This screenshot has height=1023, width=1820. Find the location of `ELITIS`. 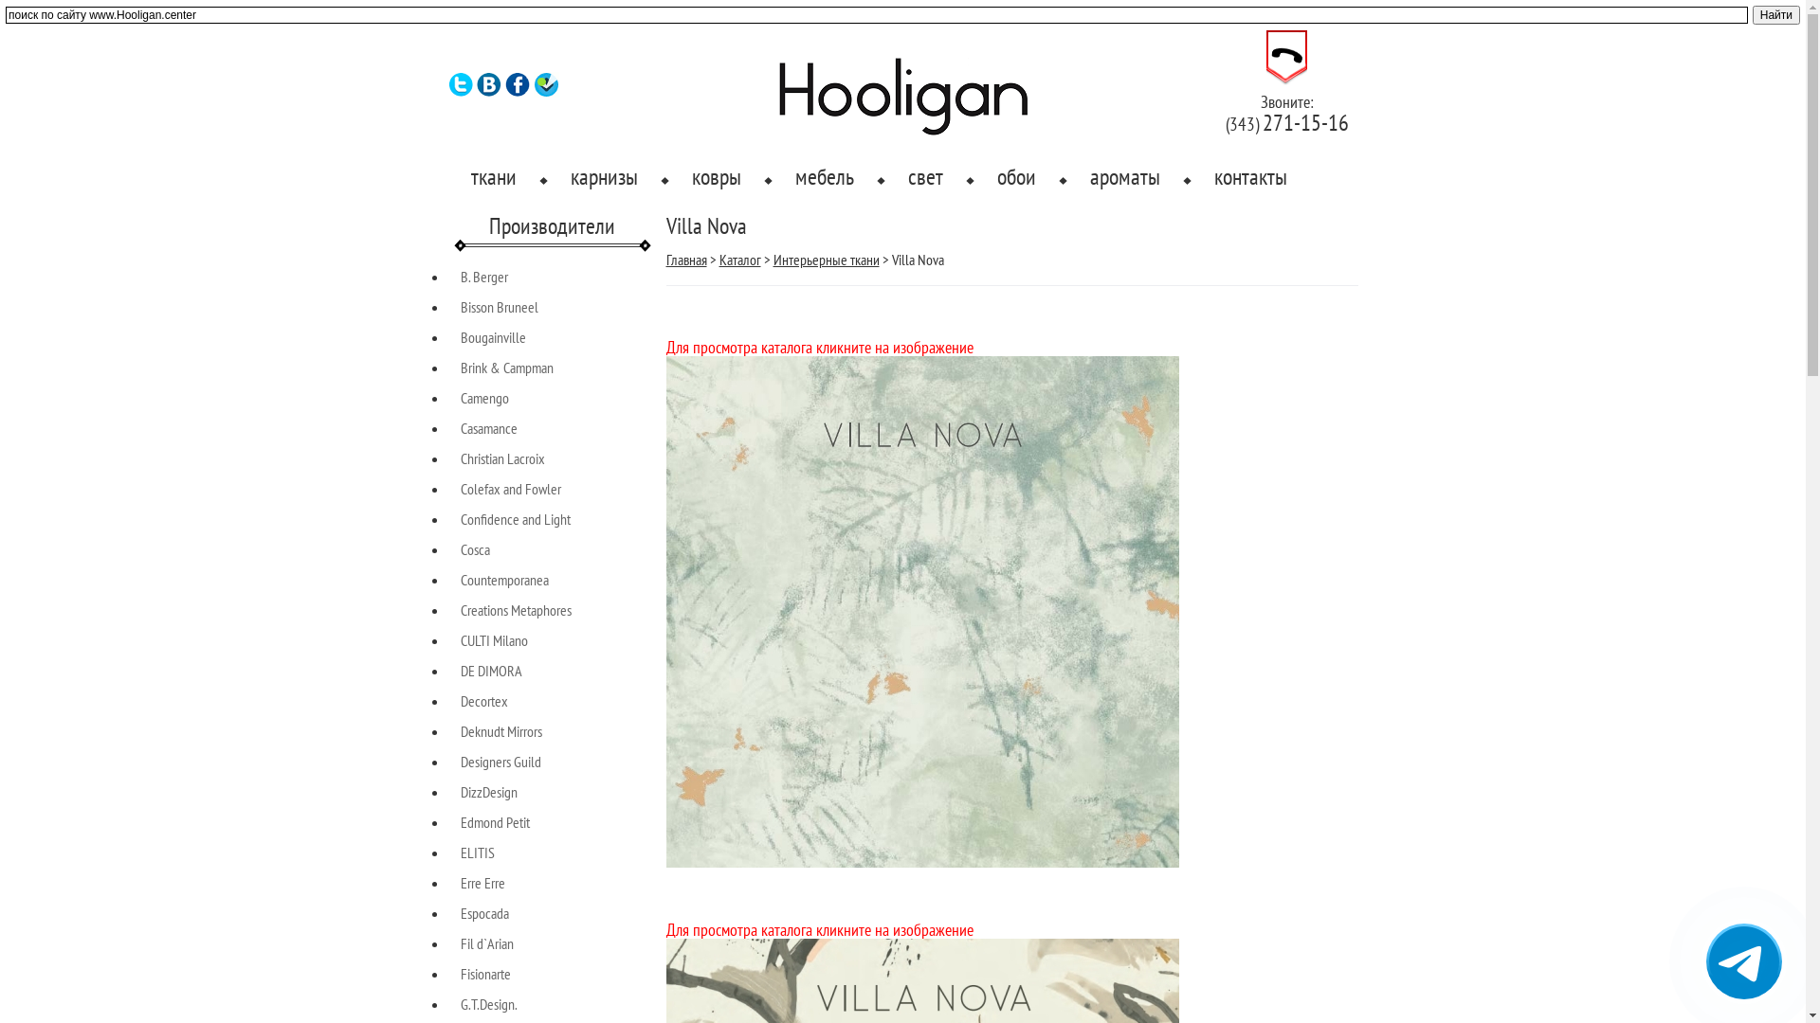

ELITIS is located at coordinates (478, 852).